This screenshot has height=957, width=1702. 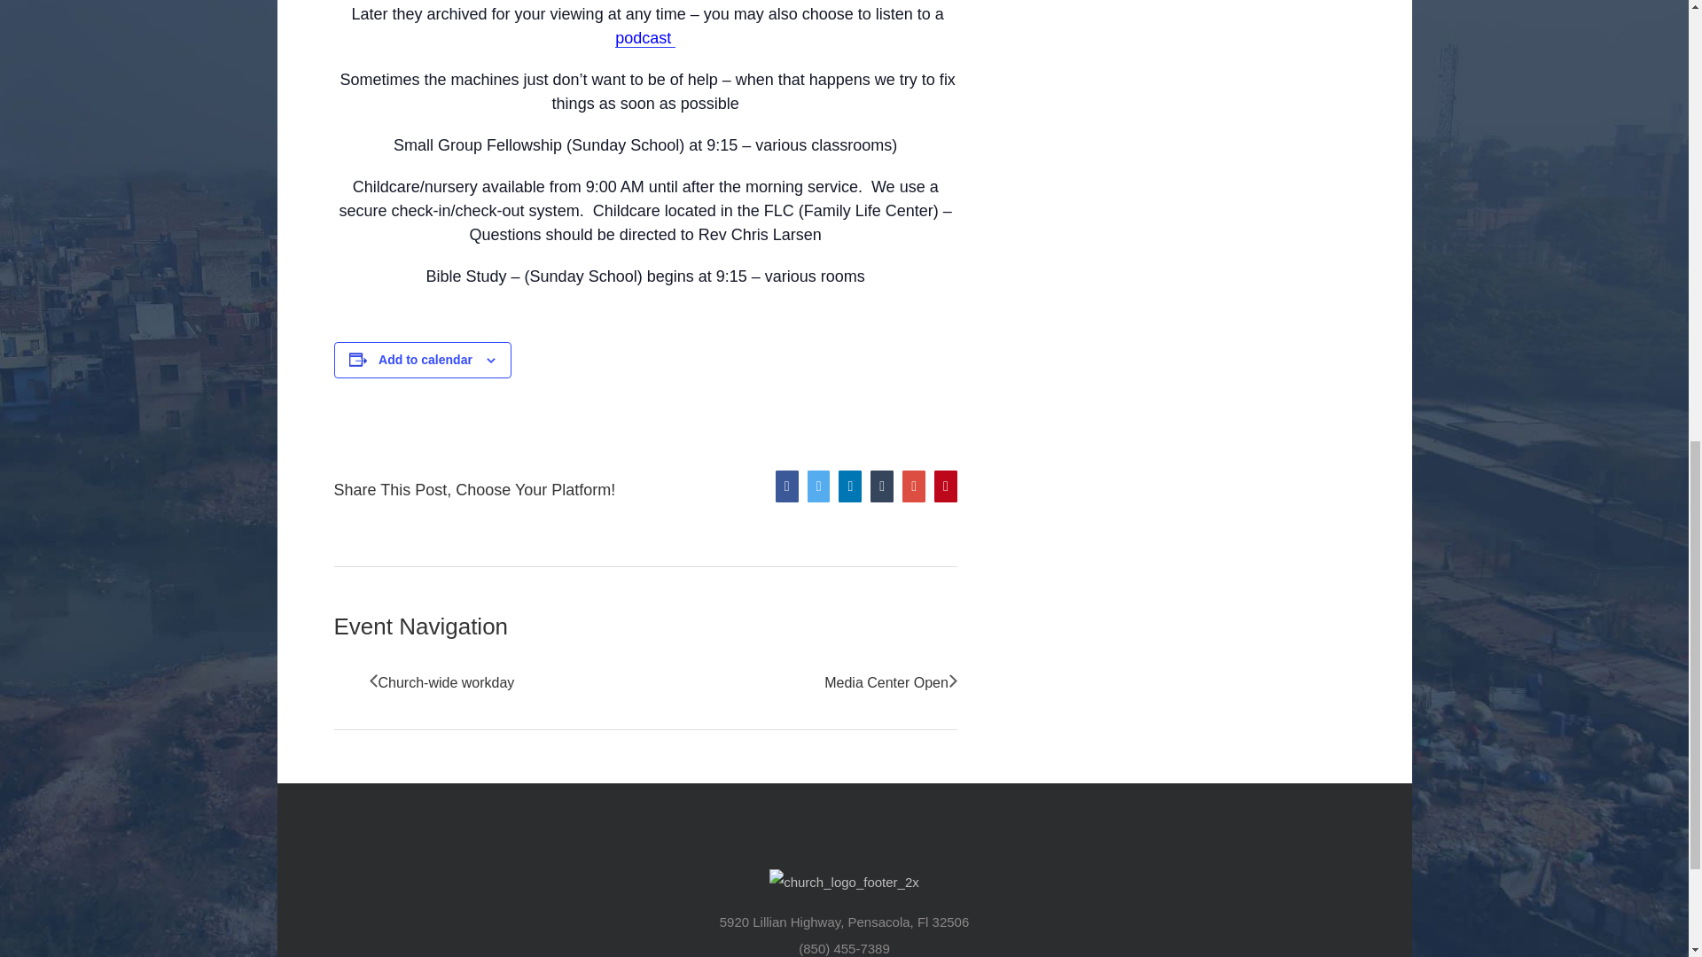 What do you see at coordinates (450, 682) in the screenshot?
I see `Church-wide workday` at bounding box center [450, 682].